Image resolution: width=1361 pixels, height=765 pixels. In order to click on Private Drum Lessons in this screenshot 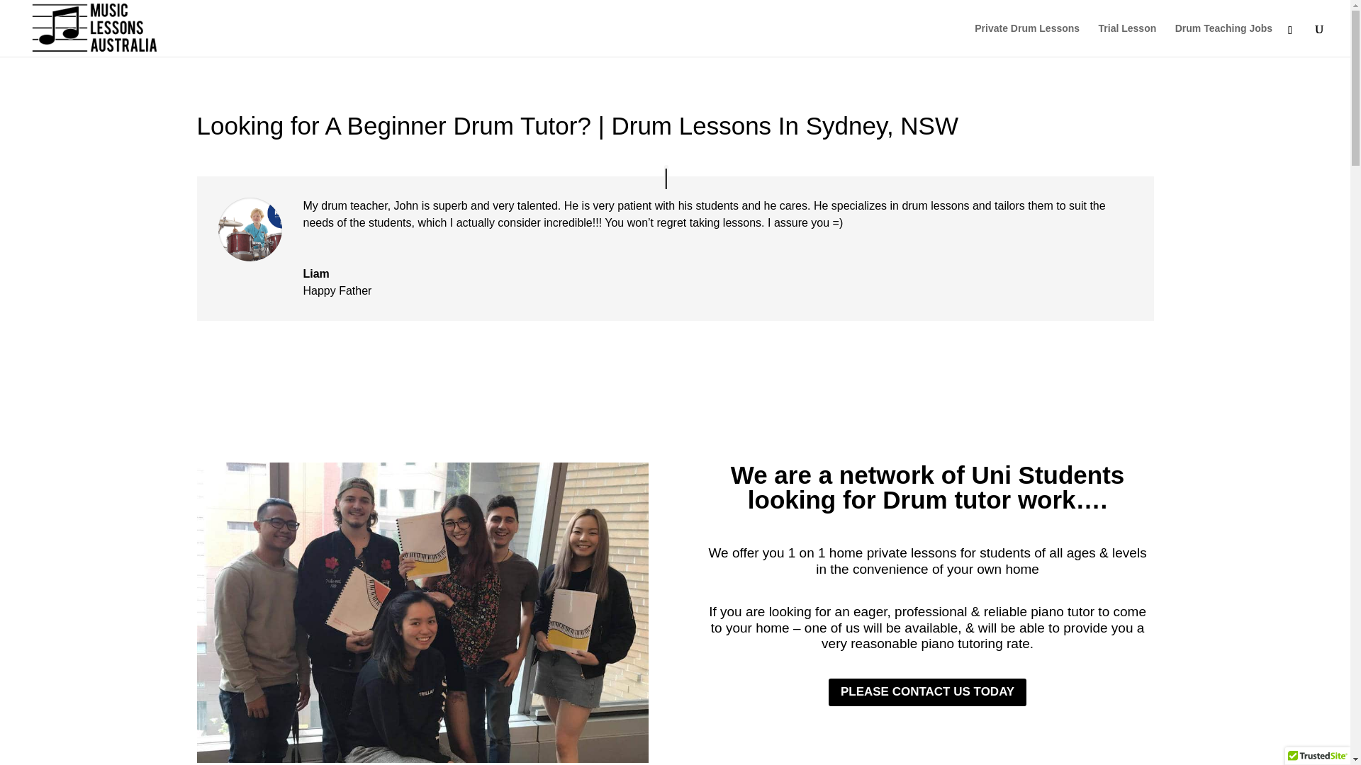, I will do `click(1026, 40)`.